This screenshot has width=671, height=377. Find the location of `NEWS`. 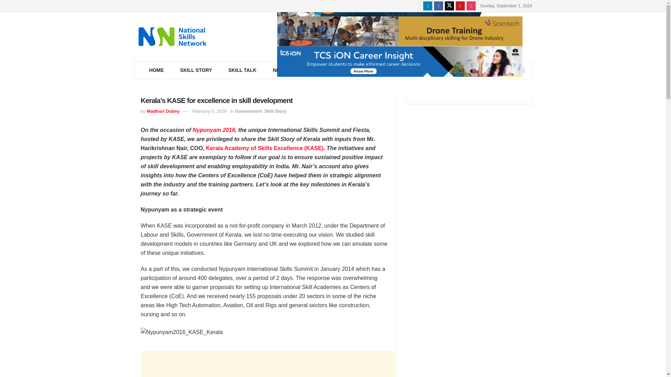

NEWS is located at coordinates (281, 70).